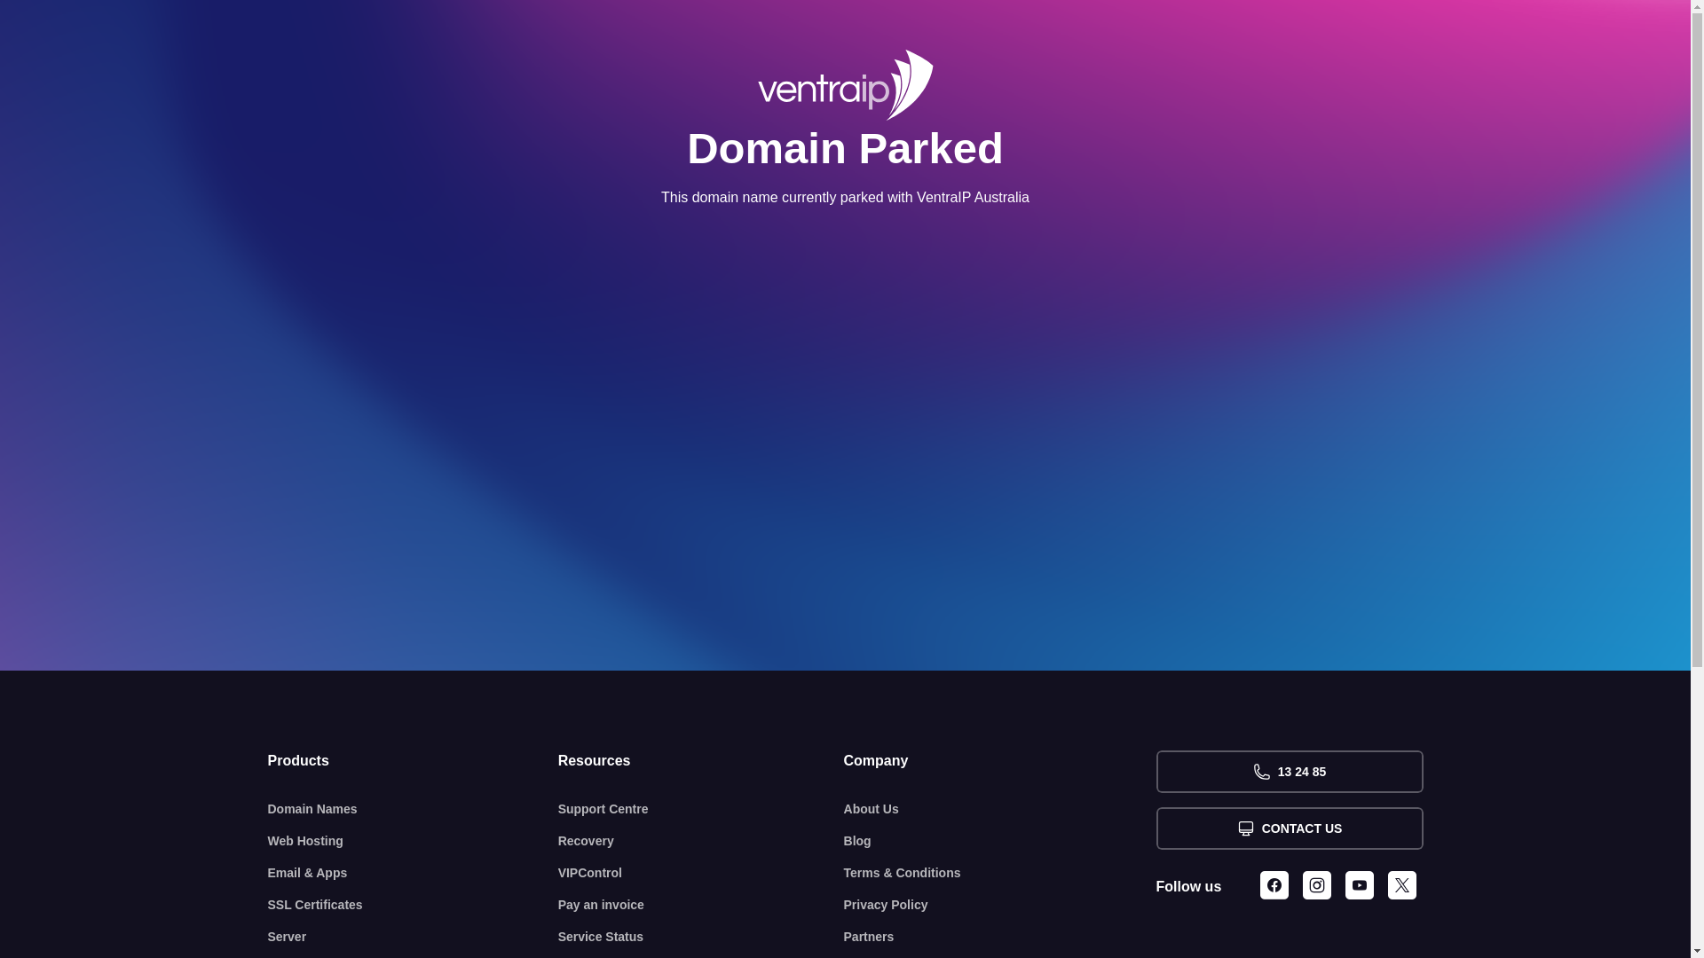  I want to click on Email & Apps, so click(414, 873).